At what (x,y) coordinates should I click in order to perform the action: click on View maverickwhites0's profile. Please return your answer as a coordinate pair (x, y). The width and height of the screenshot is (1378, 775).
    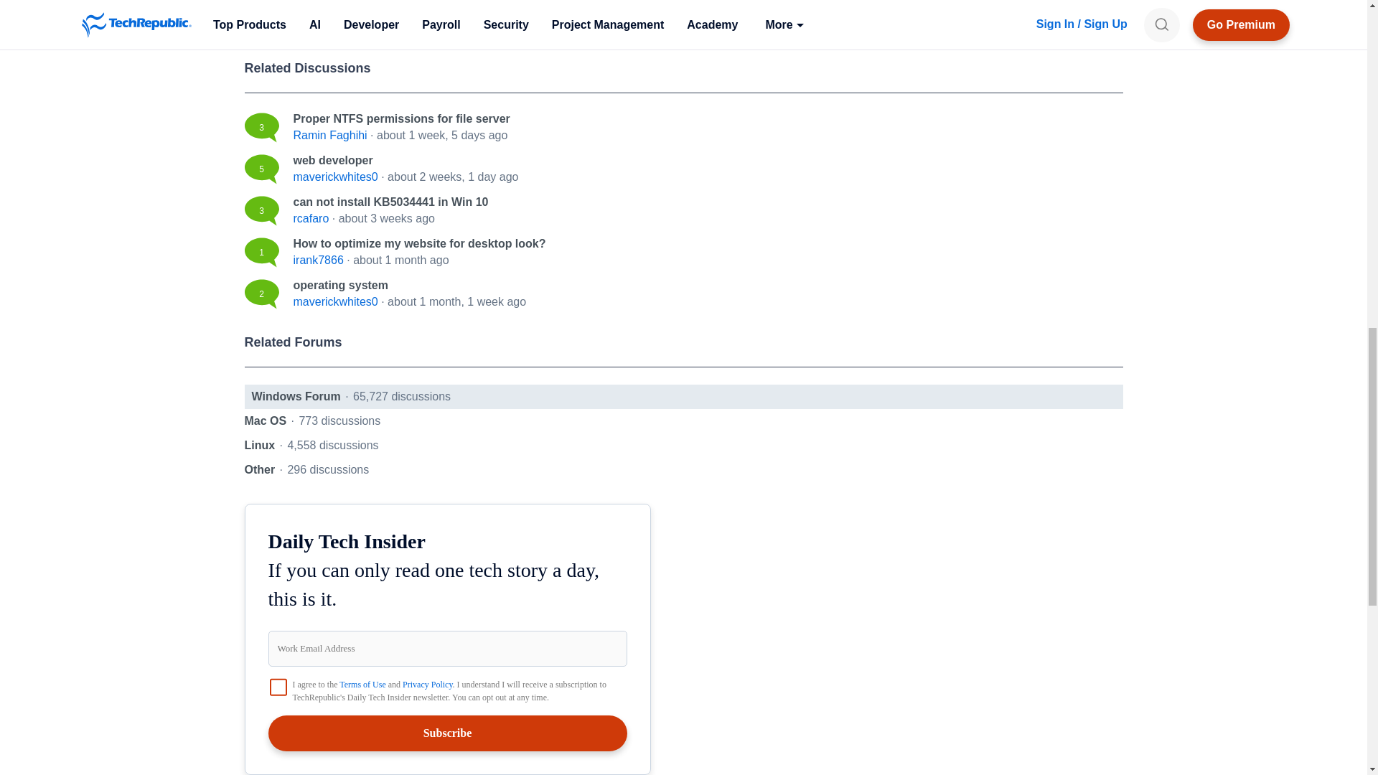
    Looking at the image, I should click on (334, 301).